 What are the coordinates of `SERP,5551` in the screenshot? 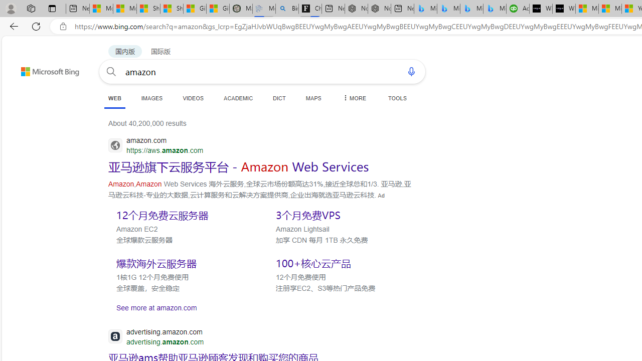 It's located at (343, 215).